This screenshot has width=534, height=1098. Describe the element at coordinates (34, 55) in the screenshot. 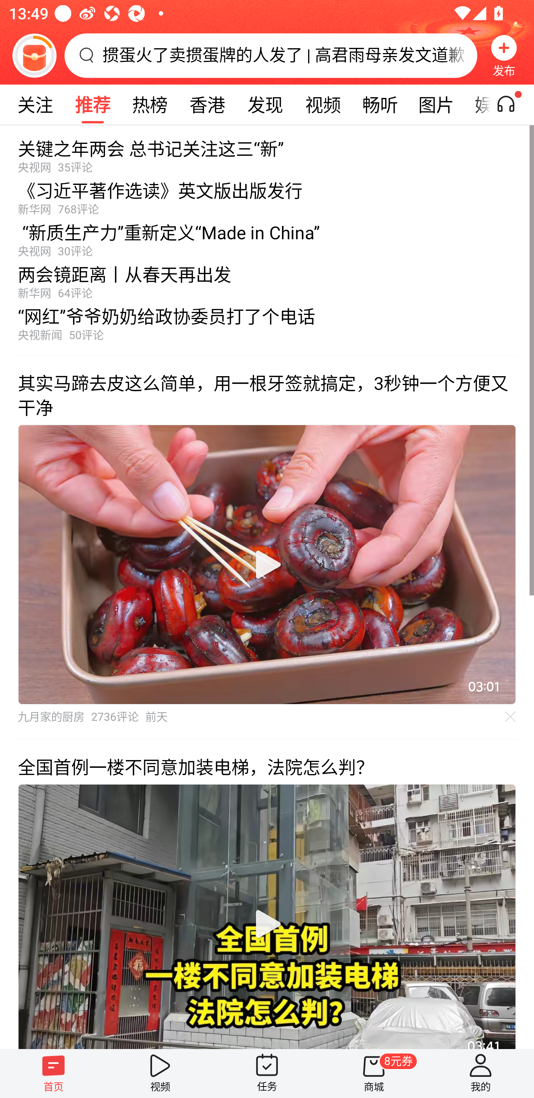

I see `阅读赚金币` at that location.